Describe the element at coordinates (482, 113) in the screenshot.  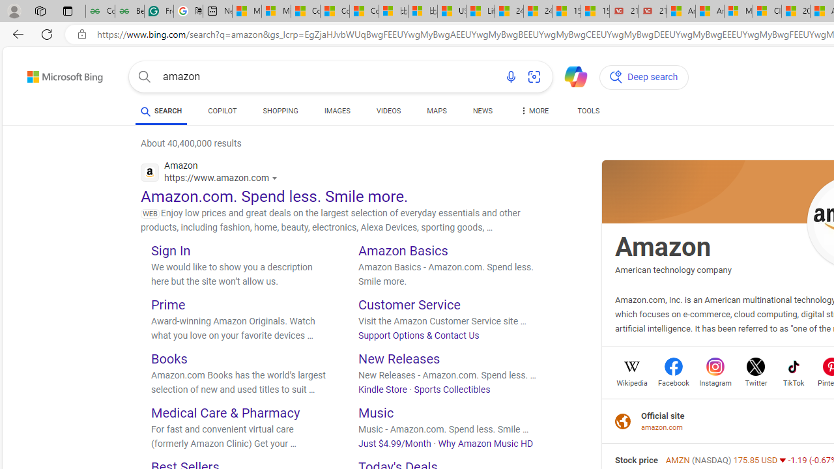
I see `NEWS` at that location.